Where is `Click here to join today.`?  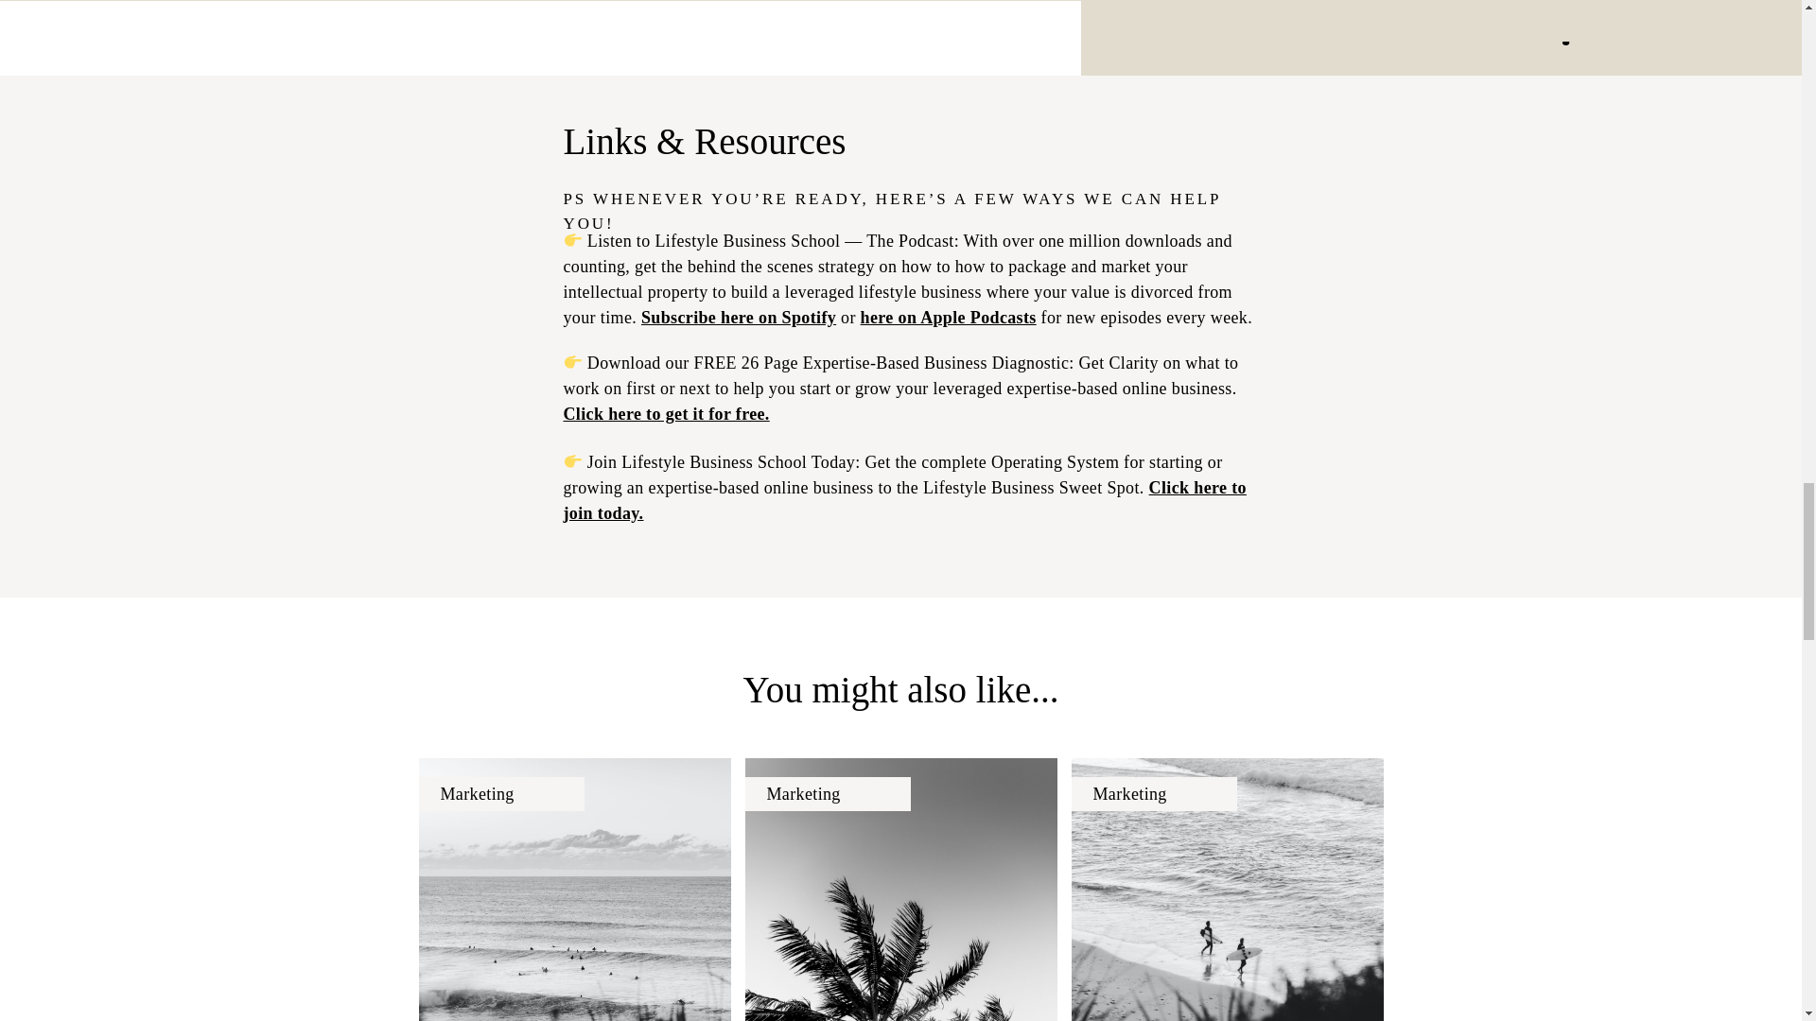 Click here to join today. is located at coordinates (904, 500).